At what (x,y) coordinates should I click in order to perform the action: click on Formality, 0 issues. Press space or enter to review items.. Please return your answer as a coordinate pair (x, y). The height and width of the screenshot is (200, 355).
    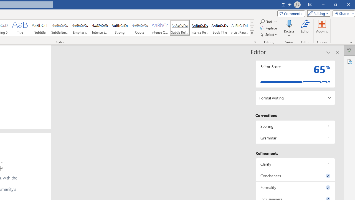
    Looking at the image, I should click on (295, 187).